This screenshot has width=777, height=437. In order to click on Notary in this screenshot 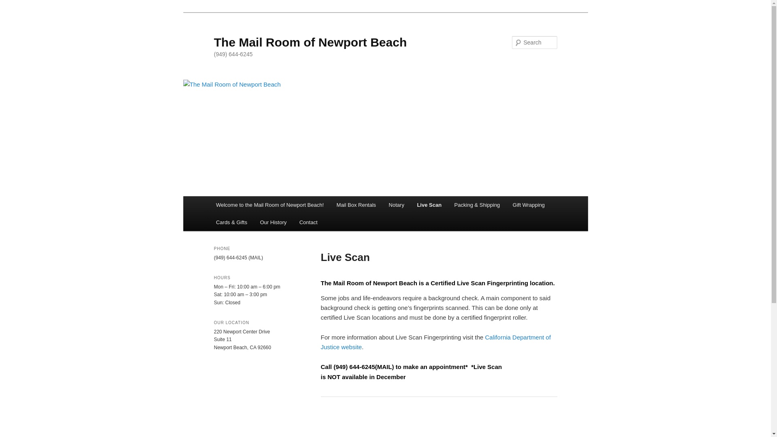, I will do `click(397, 205)`.